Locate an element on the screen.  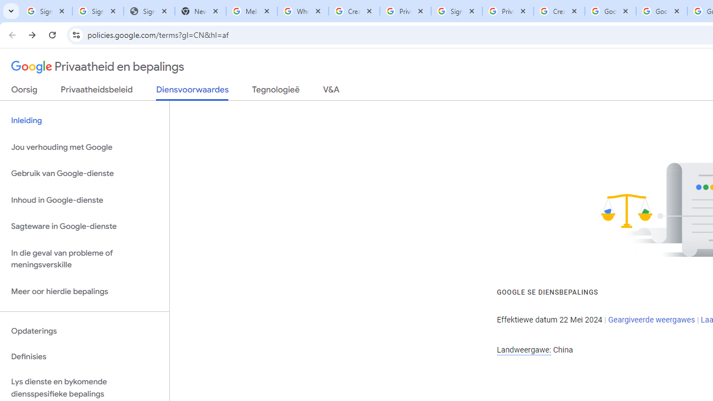
Meer oor hierdie bepalings is located at coordinates (85, 291).